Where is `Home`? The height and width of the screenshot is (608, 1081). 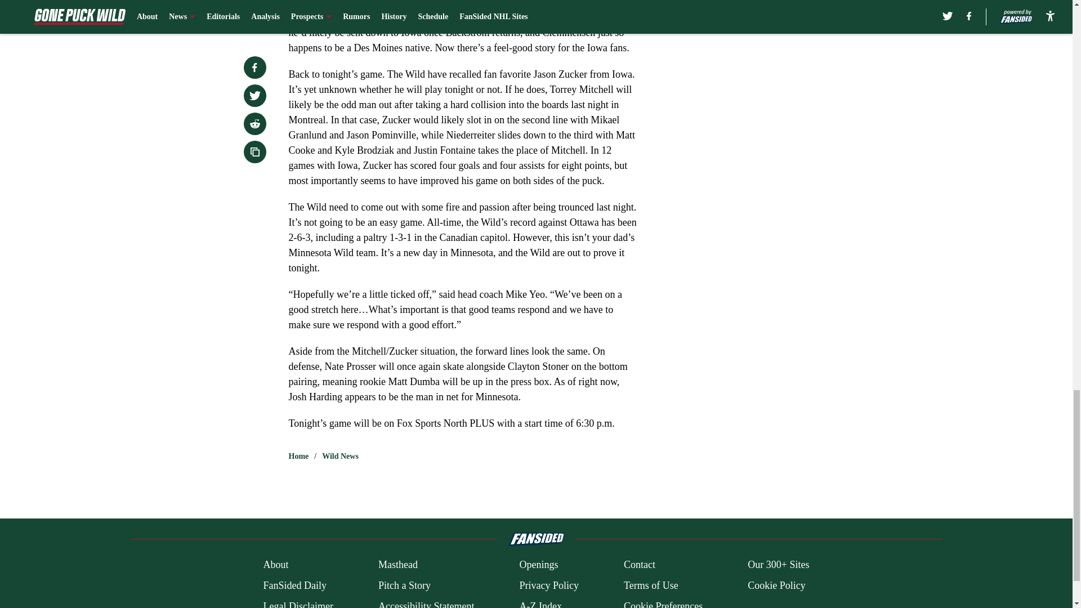 Home is located at coordinates (298, 456).